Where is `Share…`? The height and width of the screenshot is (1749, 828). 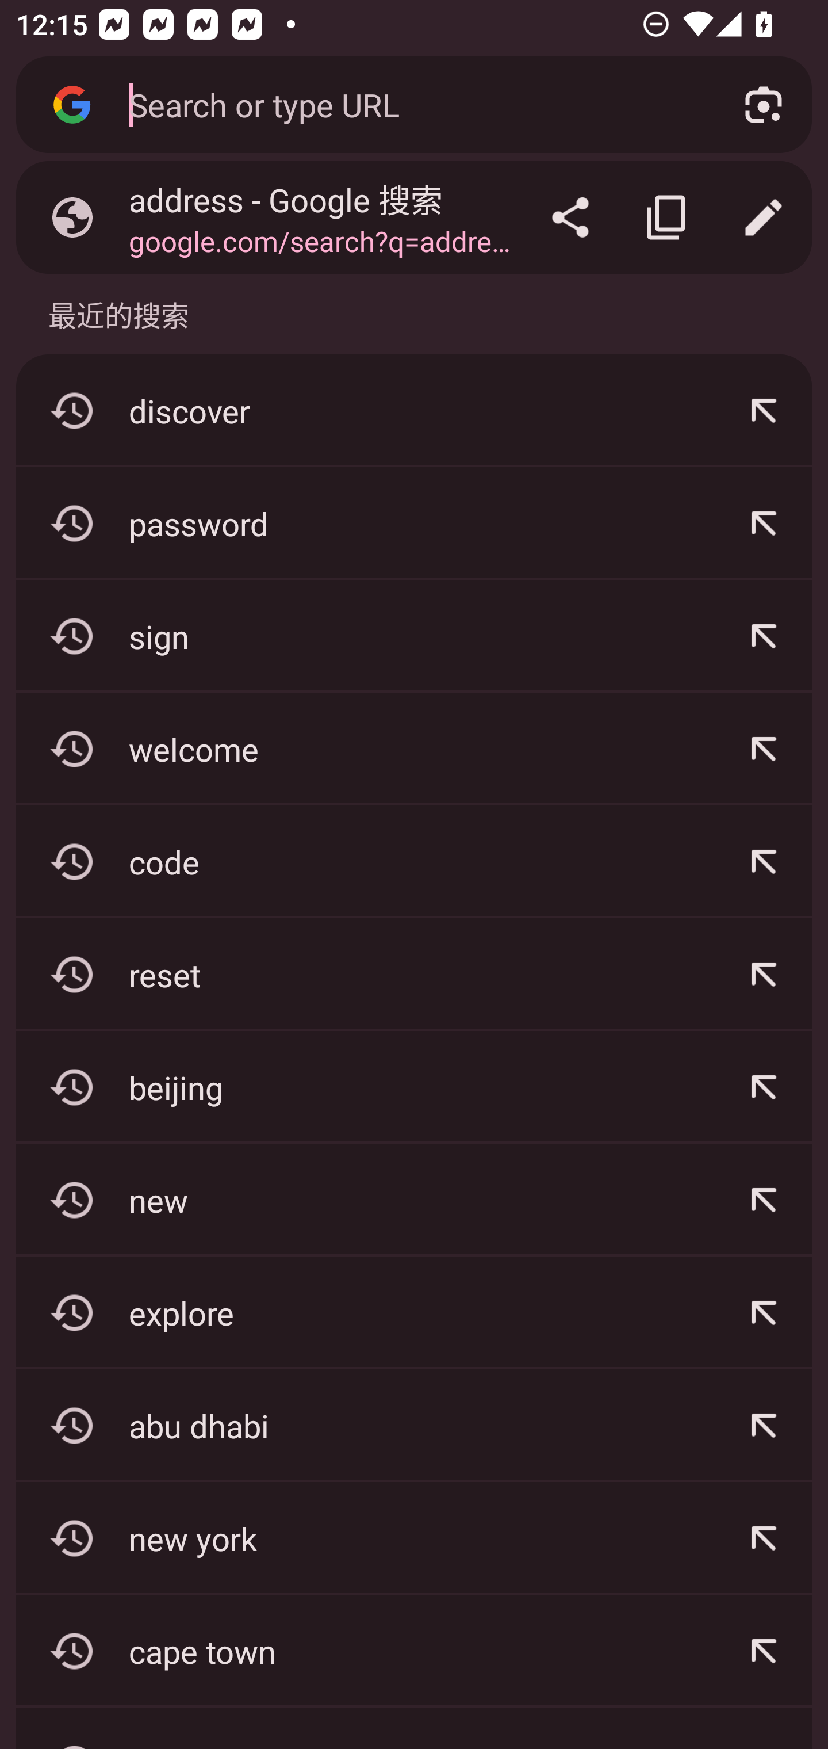
Share… is located at coordinates (570, 217).